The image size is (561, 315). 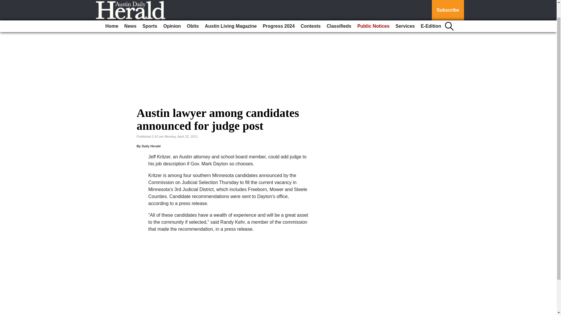 What do you see at coordinates (339, 10) in the screenshot?
I see `Classifieds` at bounding box center [339, 10].